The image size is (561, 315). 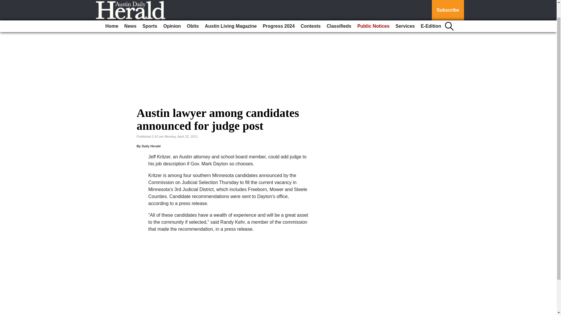 What do you see at coordinates (339, 10) in the screenshot?
I see `Classifieds` at bounding box center [339, 10].